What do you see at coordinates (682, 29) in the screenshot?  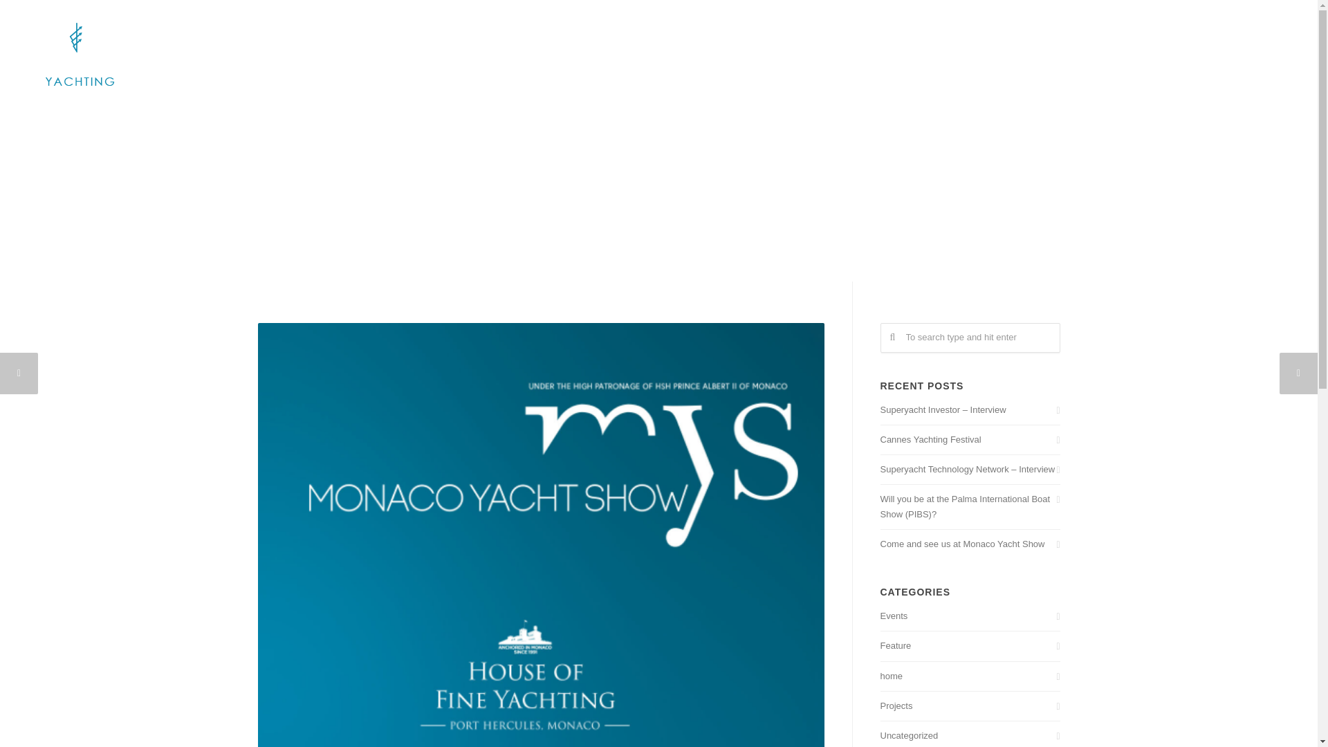 I see `ABOUT` at bounding box center [682, 29].